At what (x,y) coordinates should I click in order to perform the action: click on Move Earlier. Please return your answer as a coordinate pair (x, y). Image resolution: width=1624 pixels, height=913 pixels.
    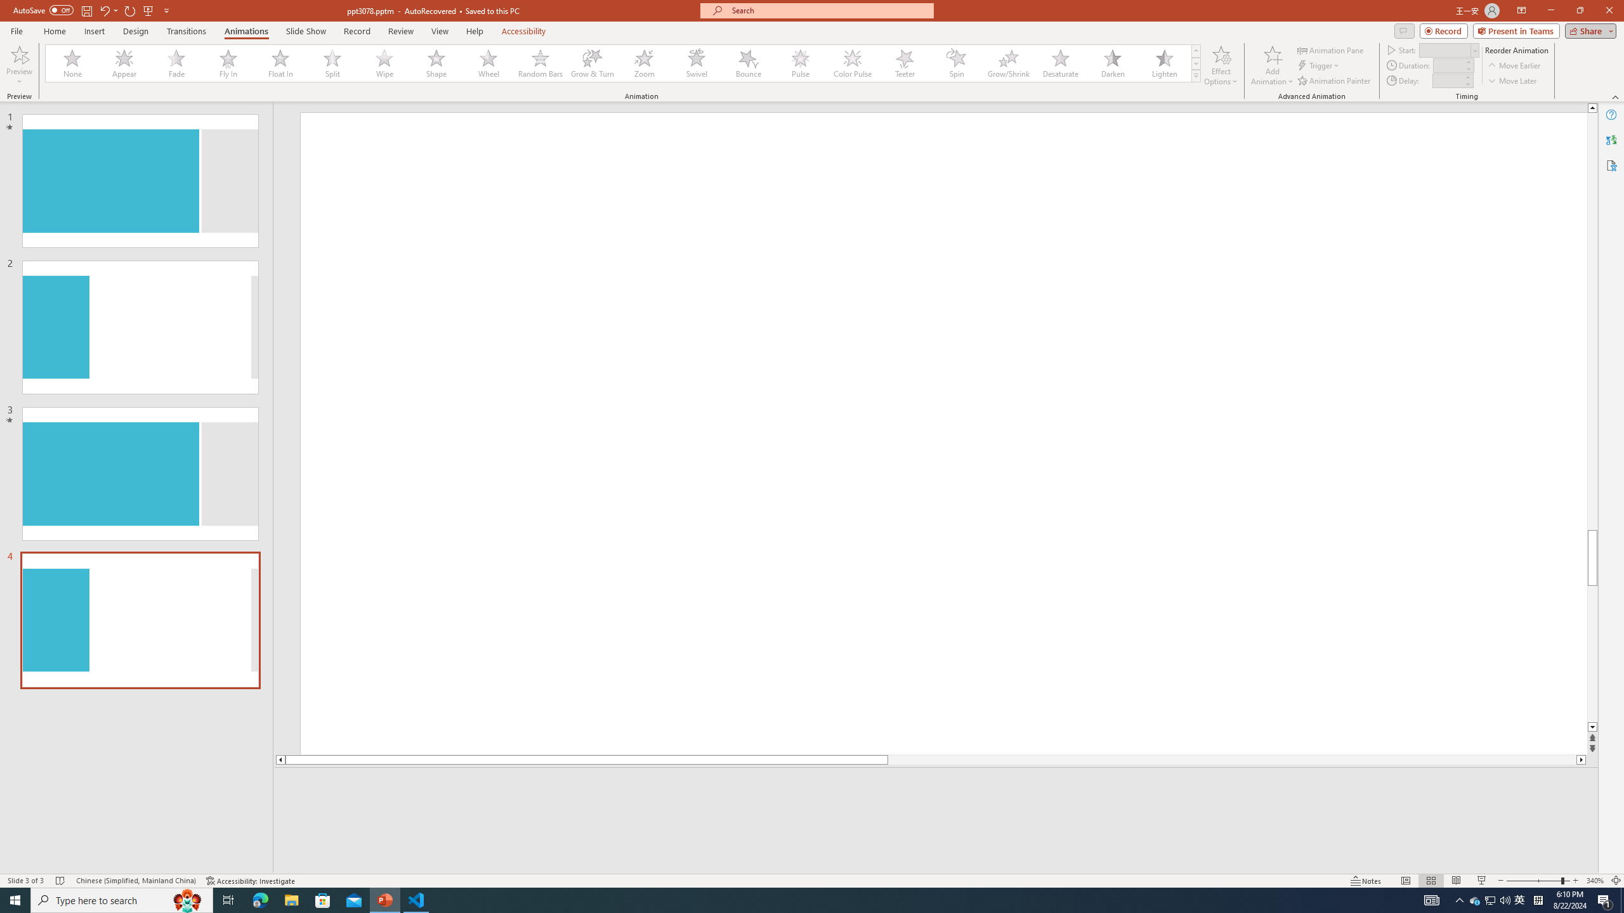
    Looking at the image, I should click on (1514, 66).